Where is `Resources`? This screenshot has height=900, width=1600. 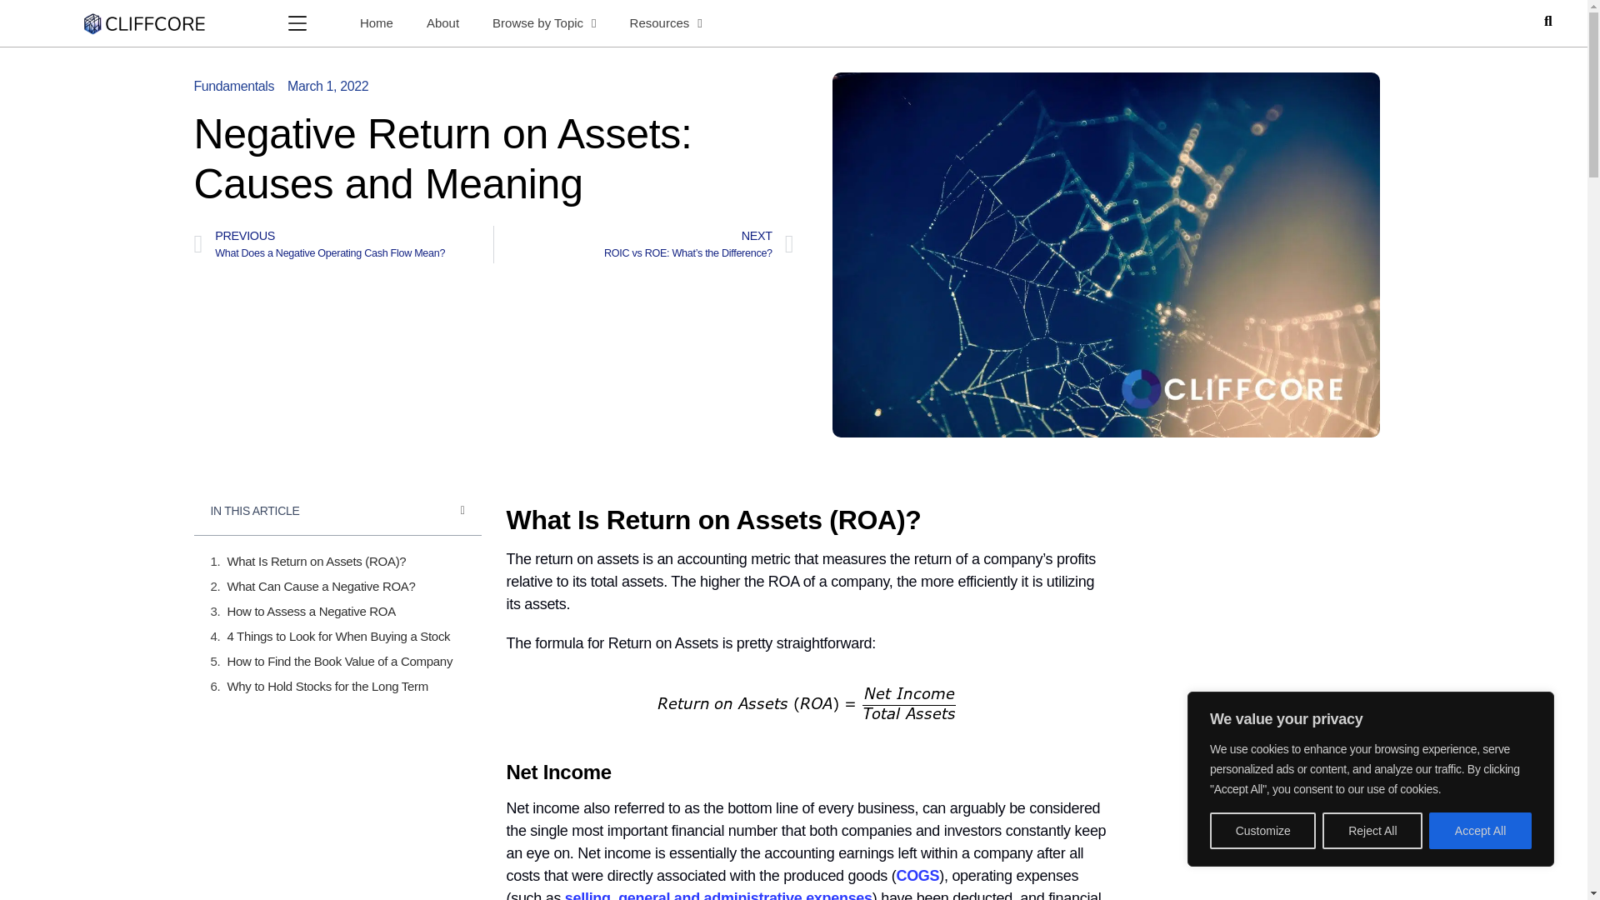 Resources is located at coordinates (665, 23).